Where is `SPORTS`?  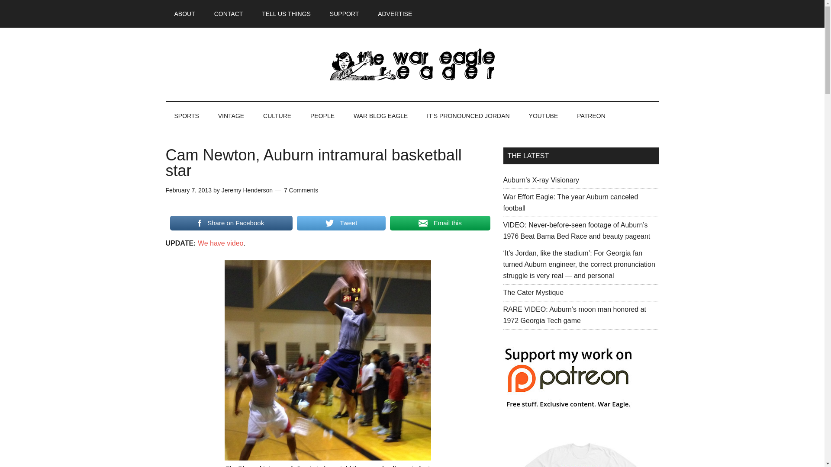 SPORTS is located at coordinates (186, 116).